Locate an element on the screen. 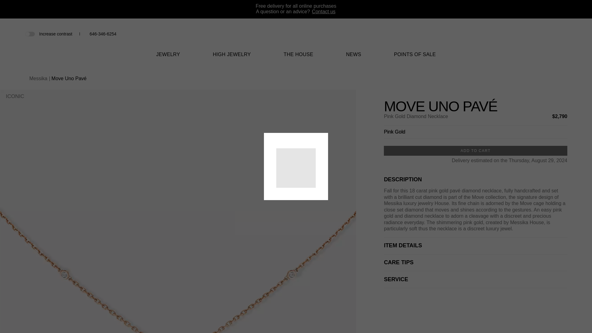 The height and width of the screenshot is (333, 592). Search is located at coordinates (533, 34).